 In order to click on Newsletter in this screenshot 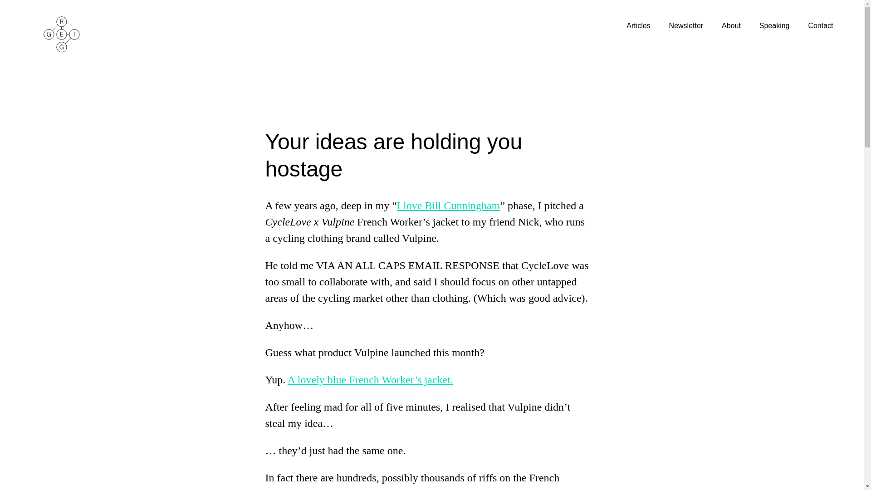, I will do `click(695, 26)`.